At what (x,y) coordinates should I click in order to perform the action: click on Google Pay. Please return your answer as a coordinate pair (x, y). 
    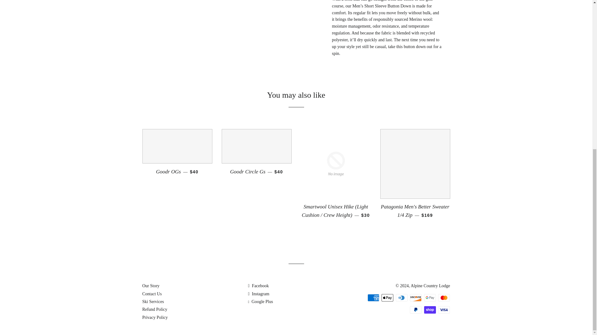
    Looking at the image, I should click on (430, 298).